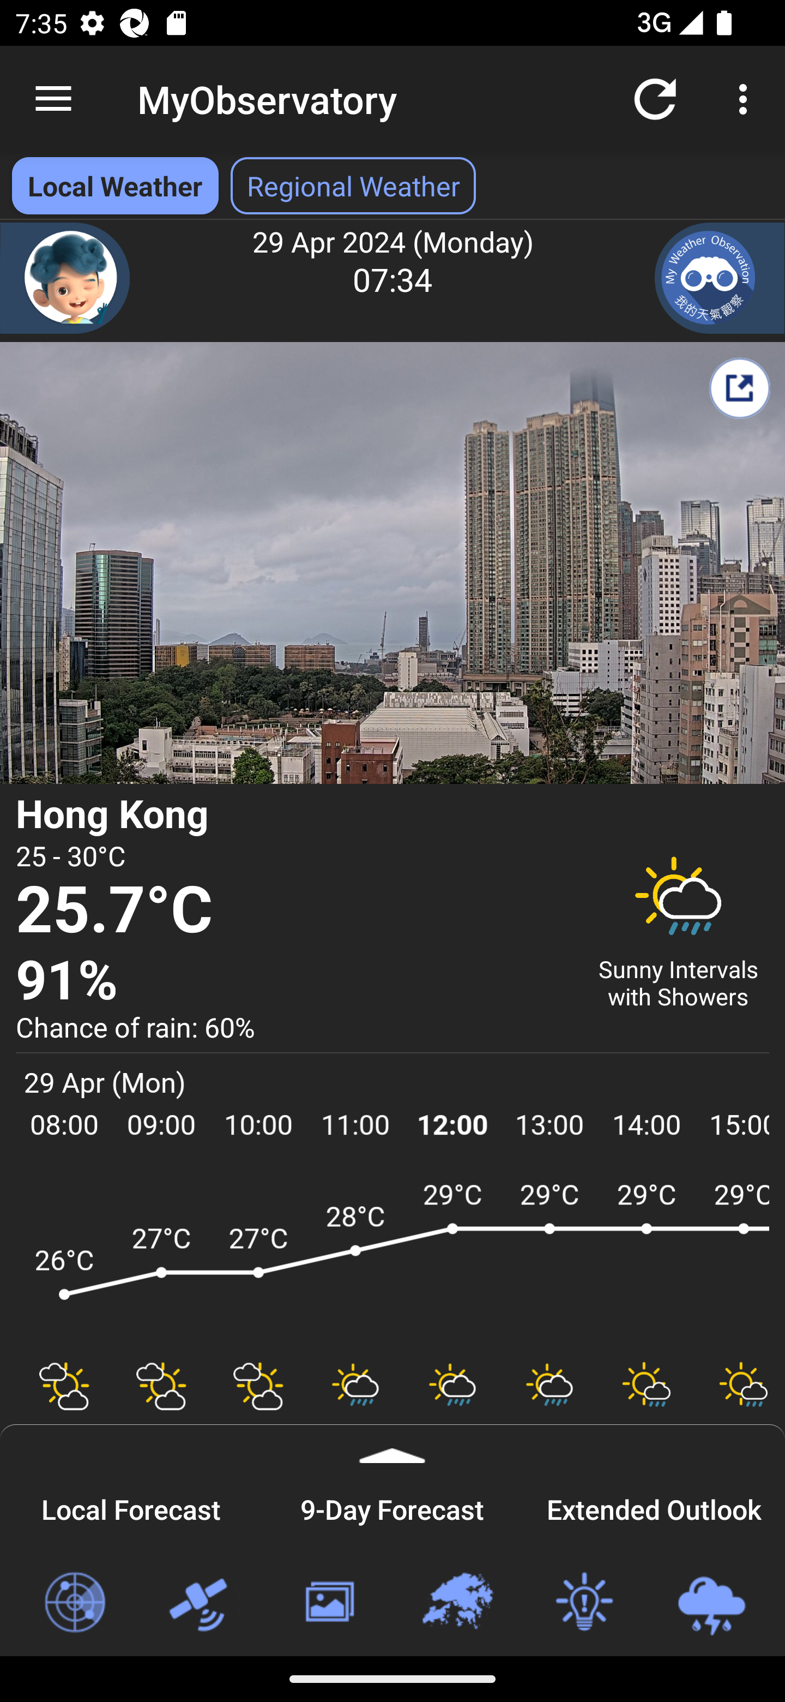 The width and height of the screenshot is (785, 1702). I want to click on Extended Outlook, so click(654, 1506).